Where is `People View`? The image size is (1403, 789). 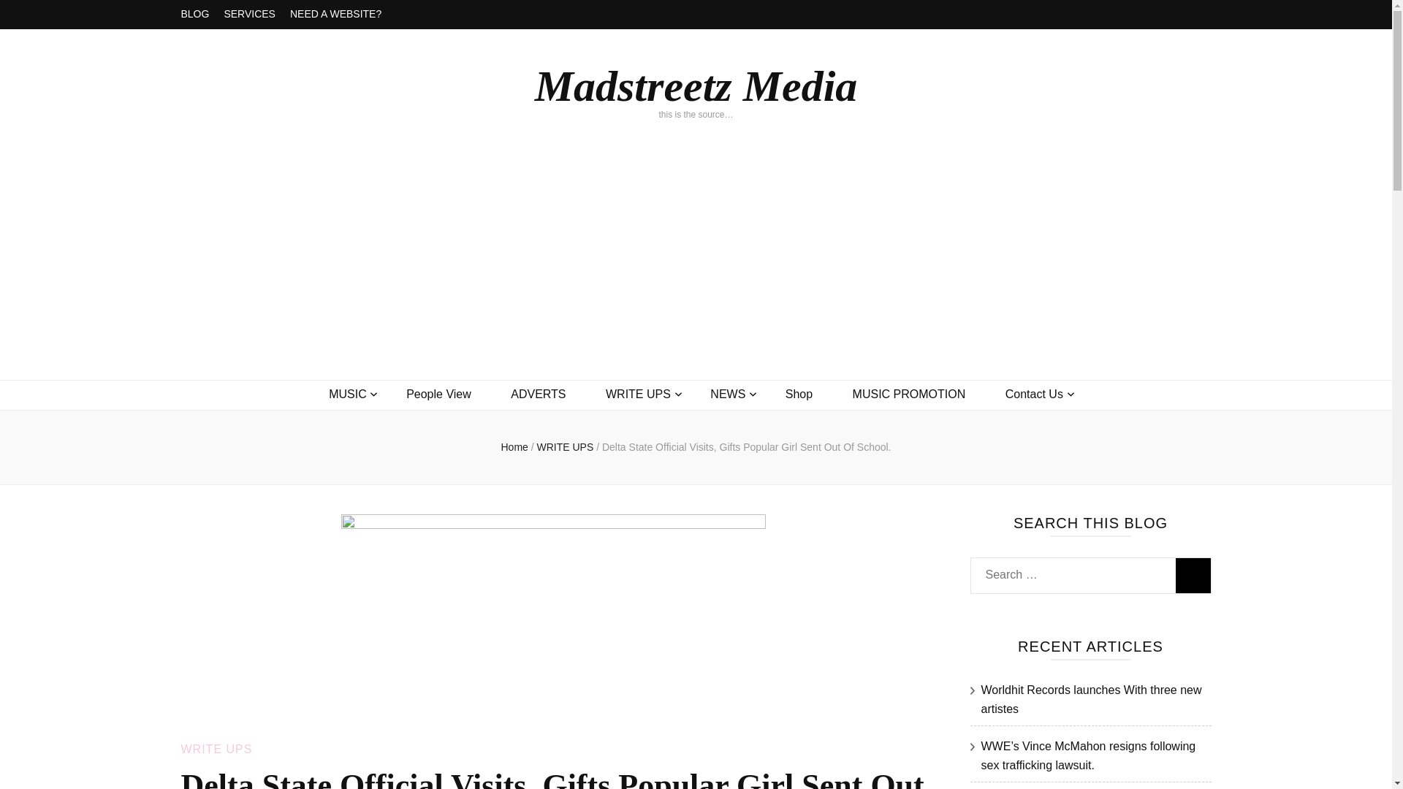
People View is located at coordinates (438, 394).